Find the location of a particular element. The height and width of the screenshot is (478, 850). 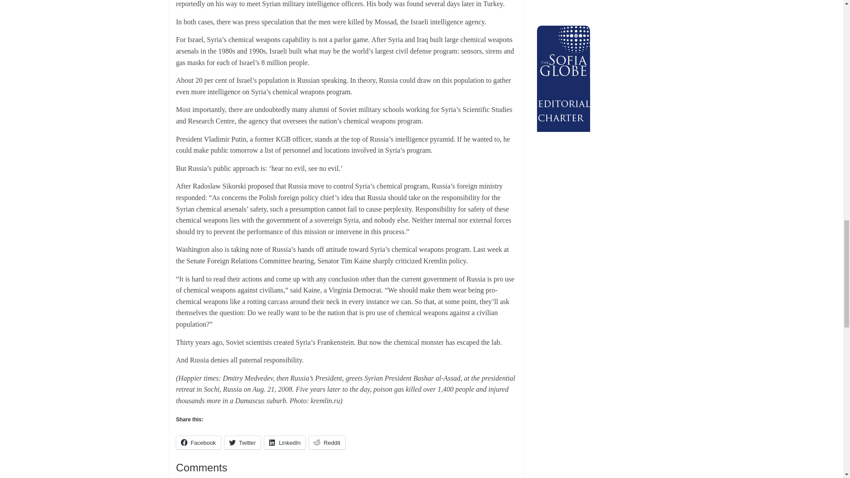

Click to share on LinkedIn is located at coordinates (285, 443).